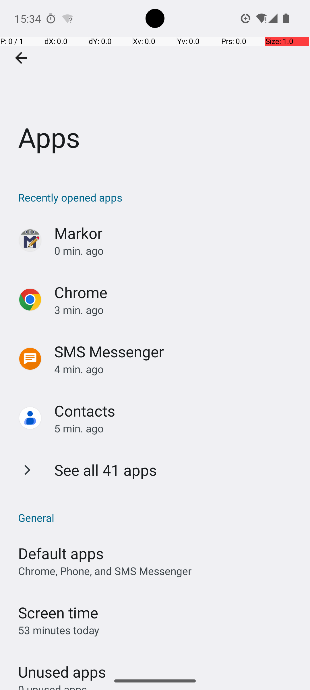 The width and height of the screenshot is (310, 690). Describe the element at coordinates (176, 369) in the screenshot. I see `4 min. ago` at that location.